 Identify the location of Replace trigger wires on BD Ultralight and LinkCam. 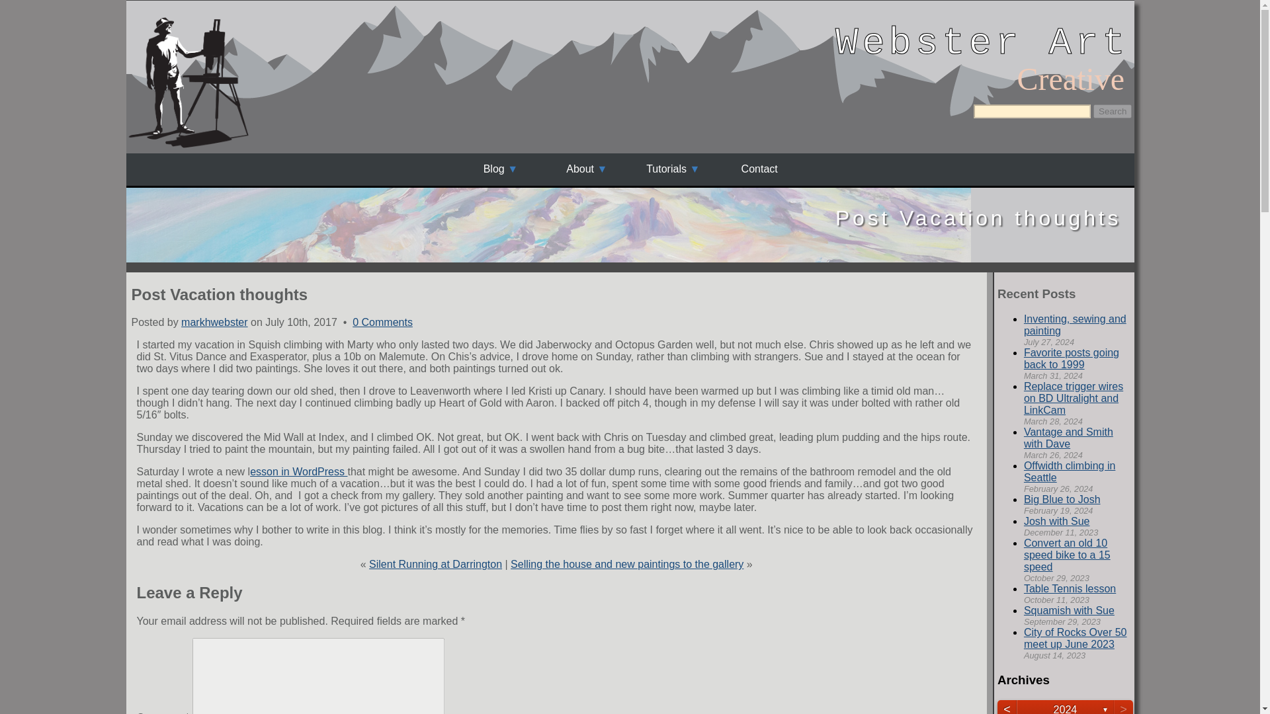
(1073, 398).